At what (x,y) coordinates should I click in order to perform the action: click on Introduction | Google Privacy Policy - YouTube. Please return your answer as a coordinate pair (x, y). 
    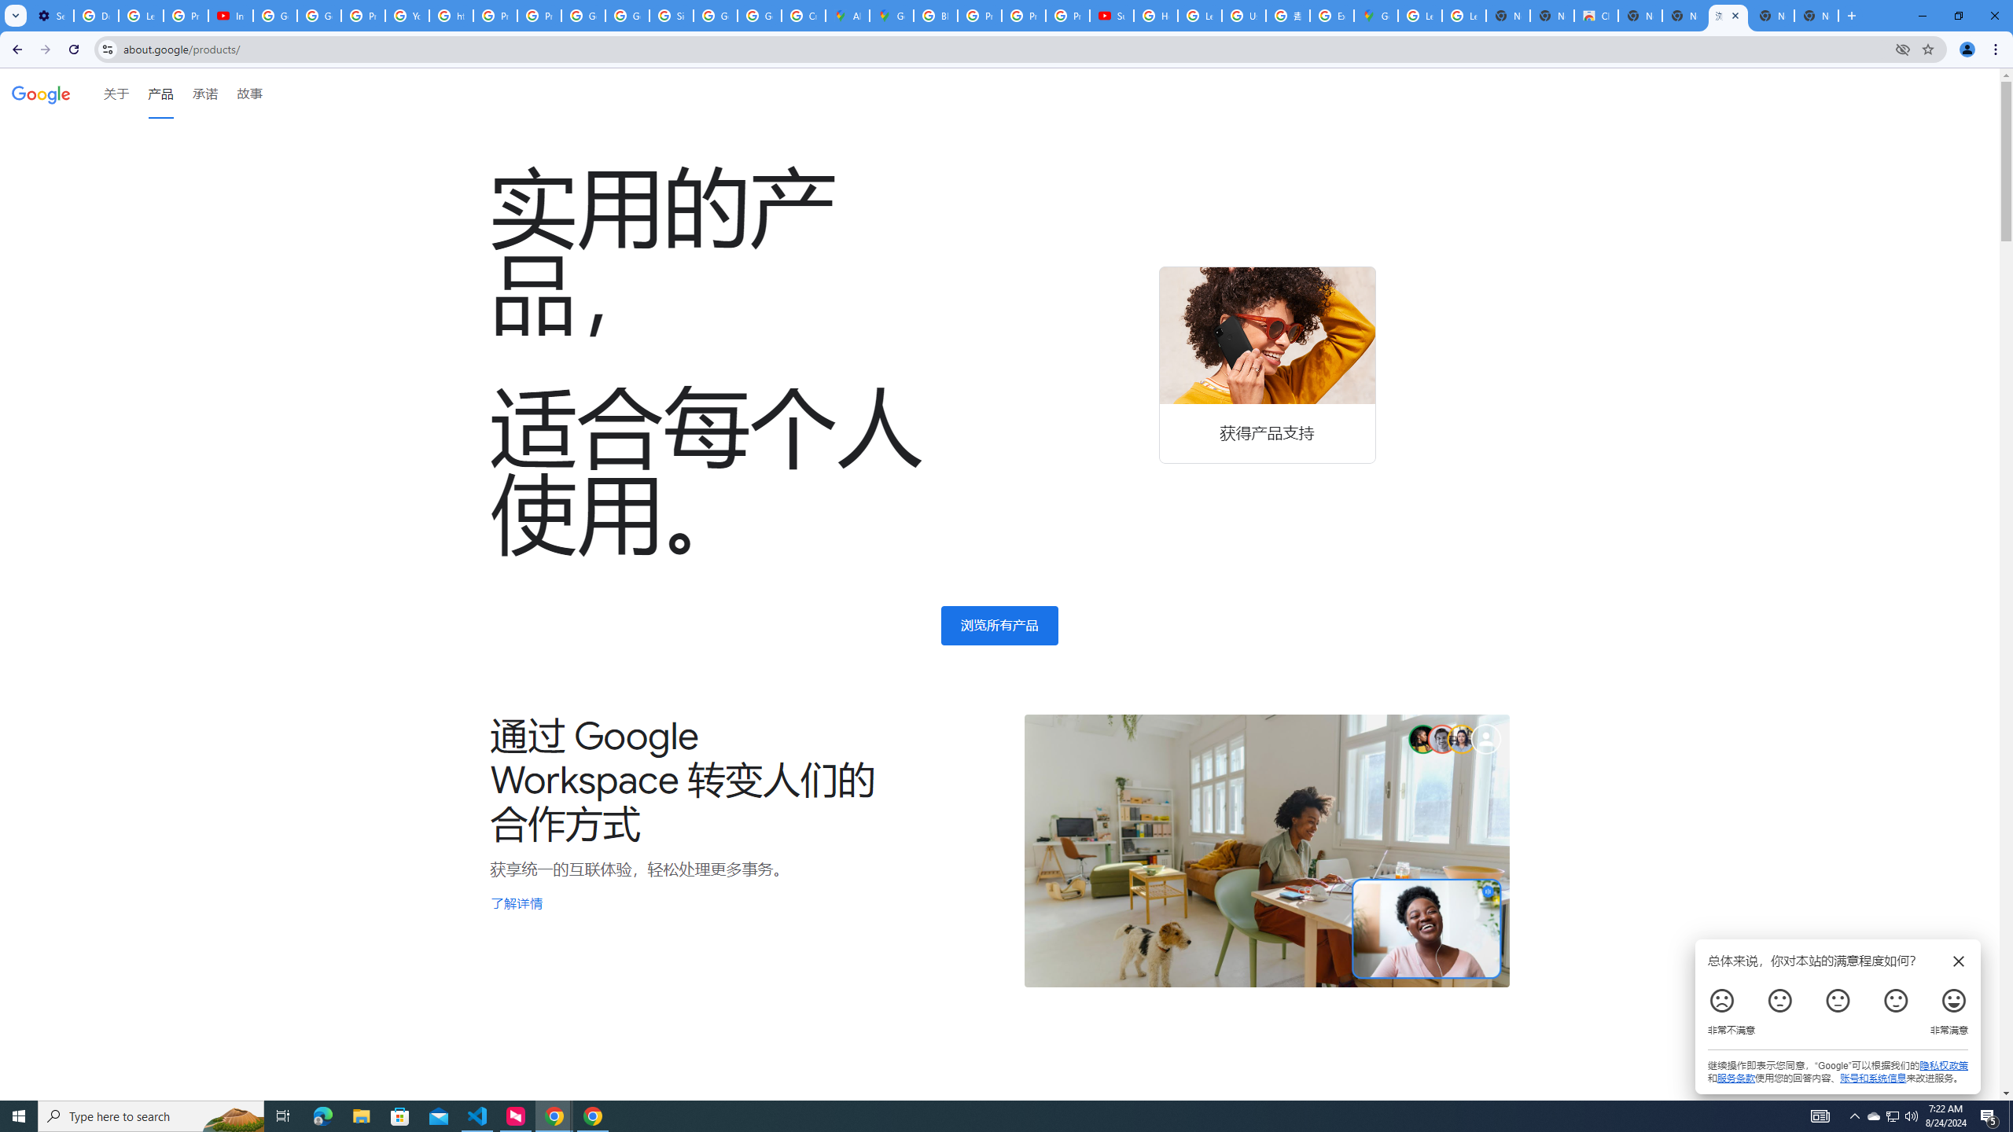
    Looking at the image, I should click on (230, 16).